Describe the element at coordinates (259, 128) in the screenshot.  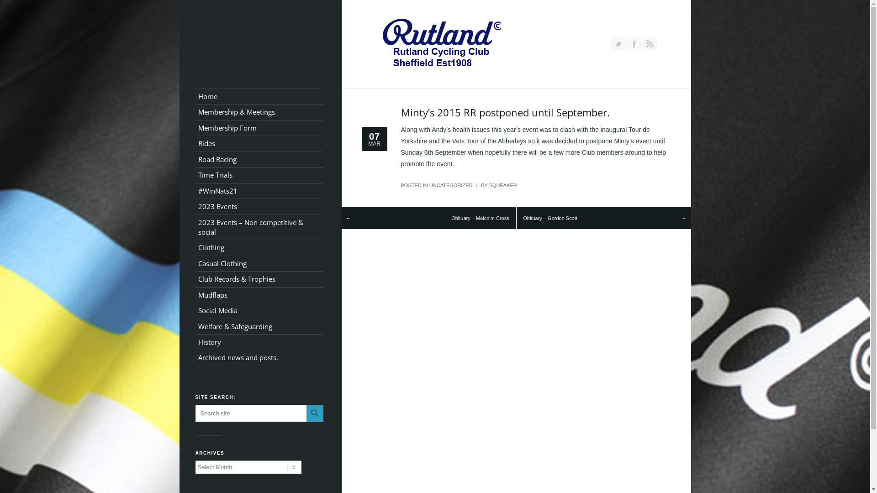
I see `Membership Form` at that location.